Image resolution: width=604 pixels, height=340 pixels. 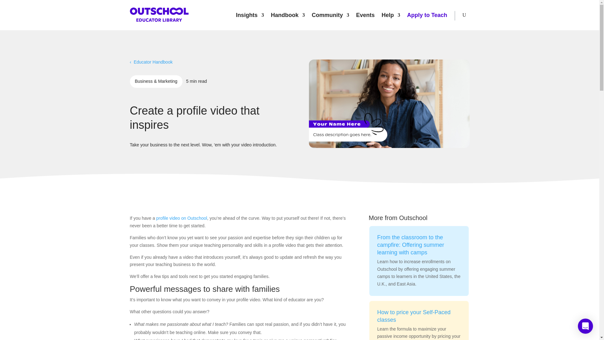 What do you see at coordinates (250, 15) in the screenshot?
I see `Insights` at bounding box center [250, 15].